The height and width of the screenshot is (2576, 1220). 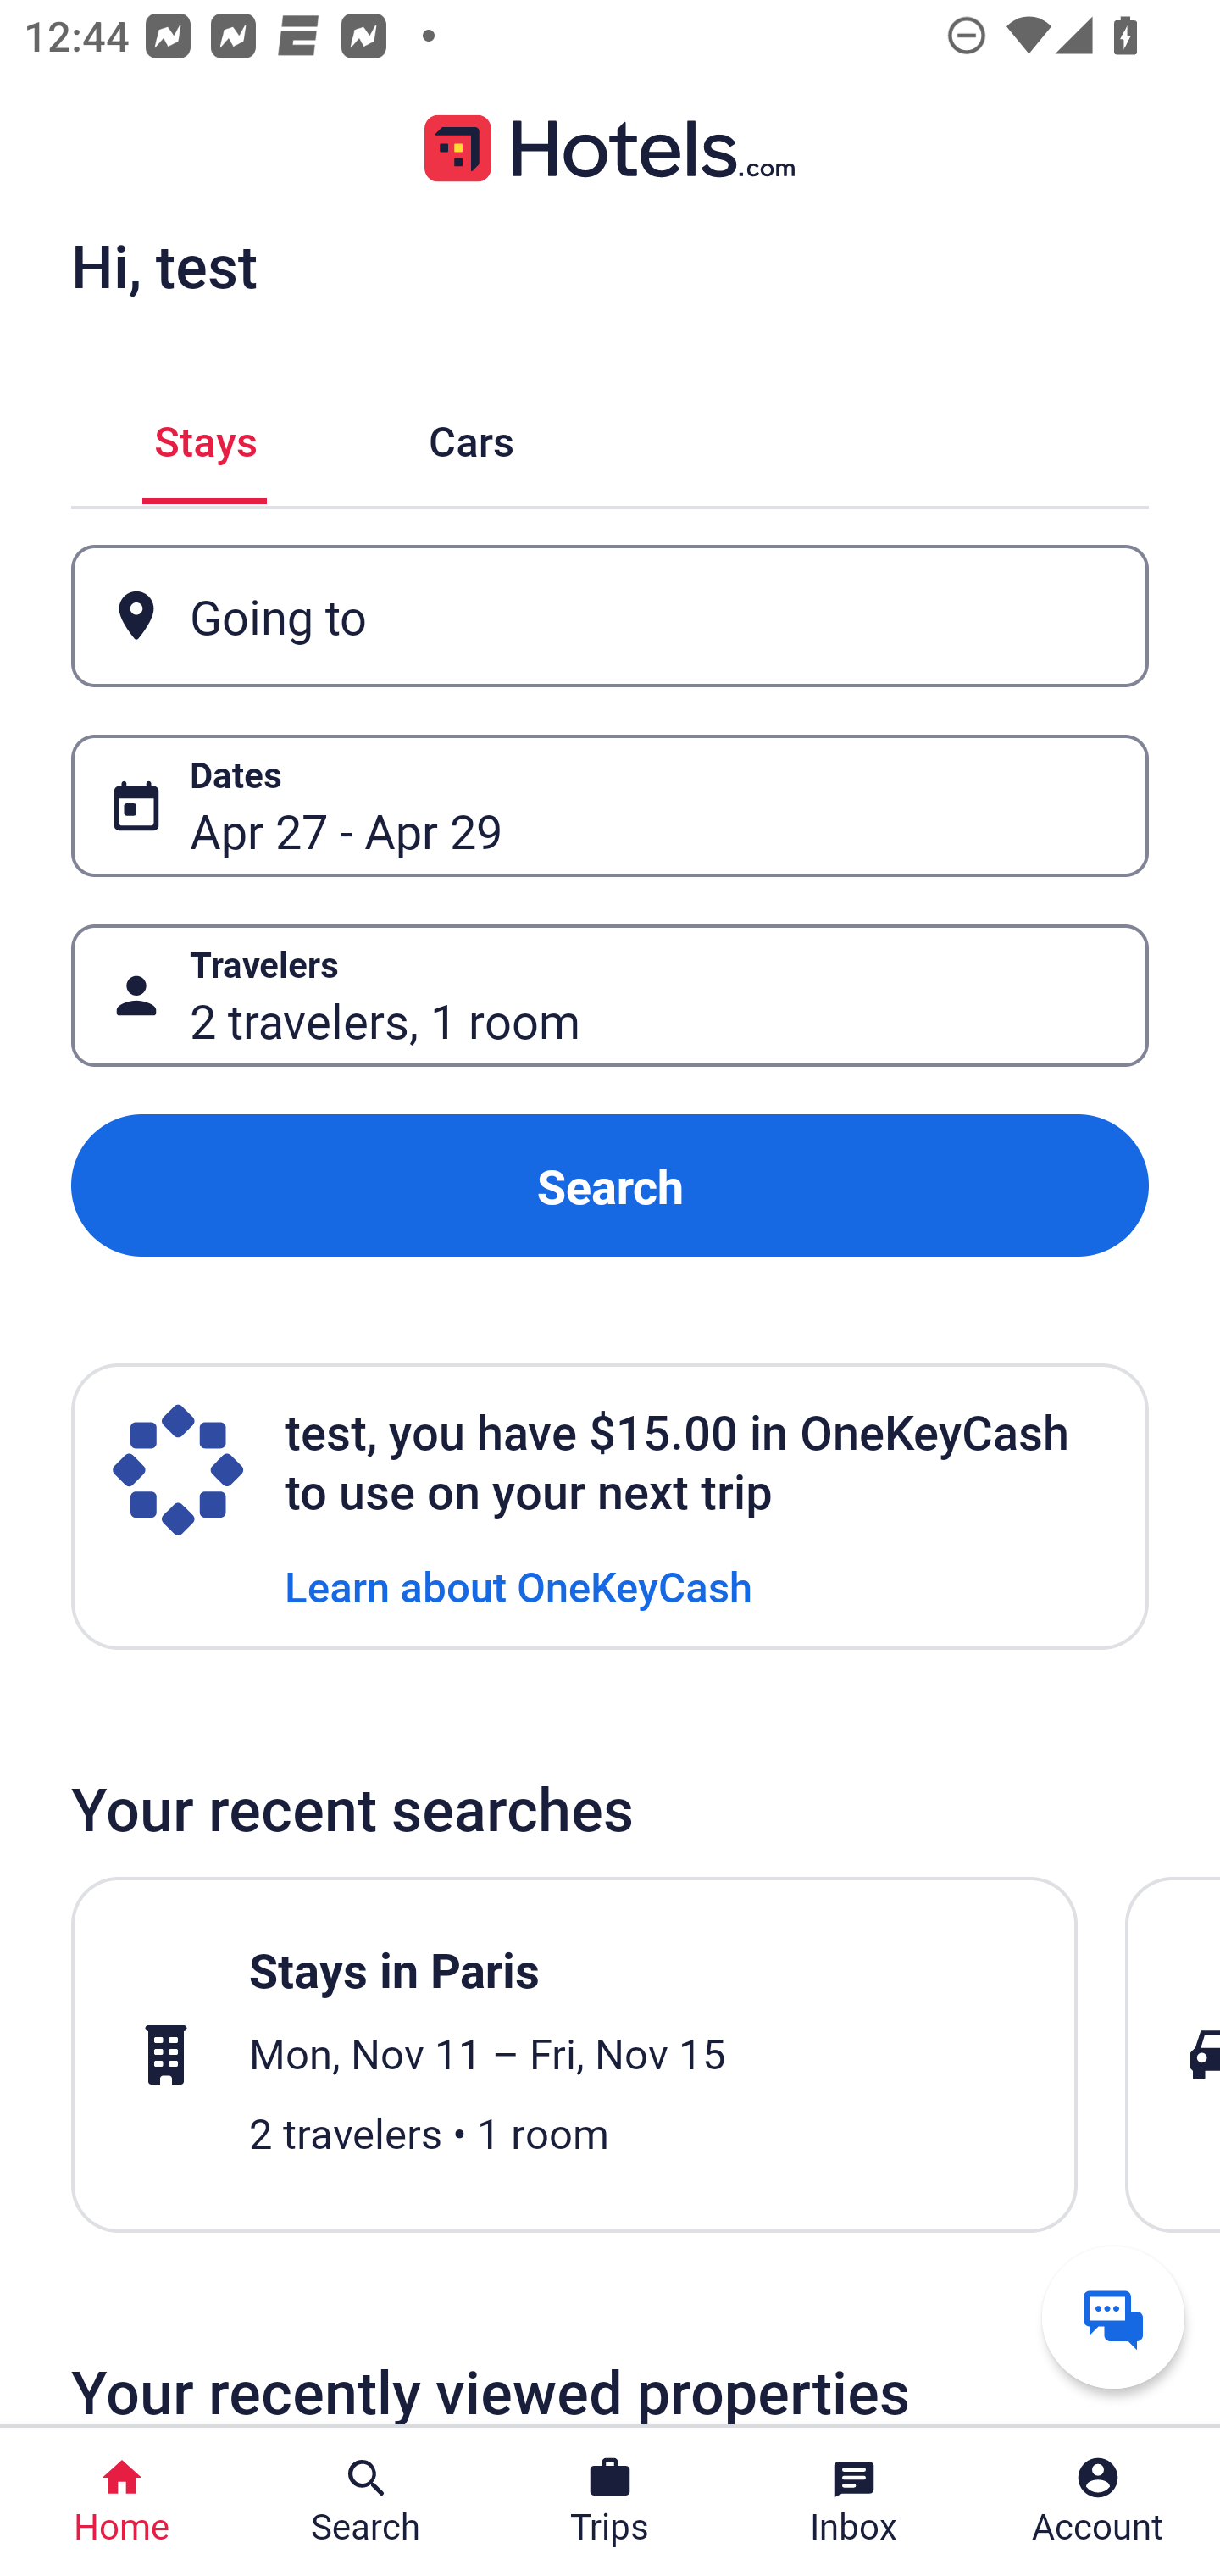 What do you see at coordinates (610, 995) in the screenshot?
I see `Travelers Button 2 travelers, 1 room` at bounding box center [610, 995].